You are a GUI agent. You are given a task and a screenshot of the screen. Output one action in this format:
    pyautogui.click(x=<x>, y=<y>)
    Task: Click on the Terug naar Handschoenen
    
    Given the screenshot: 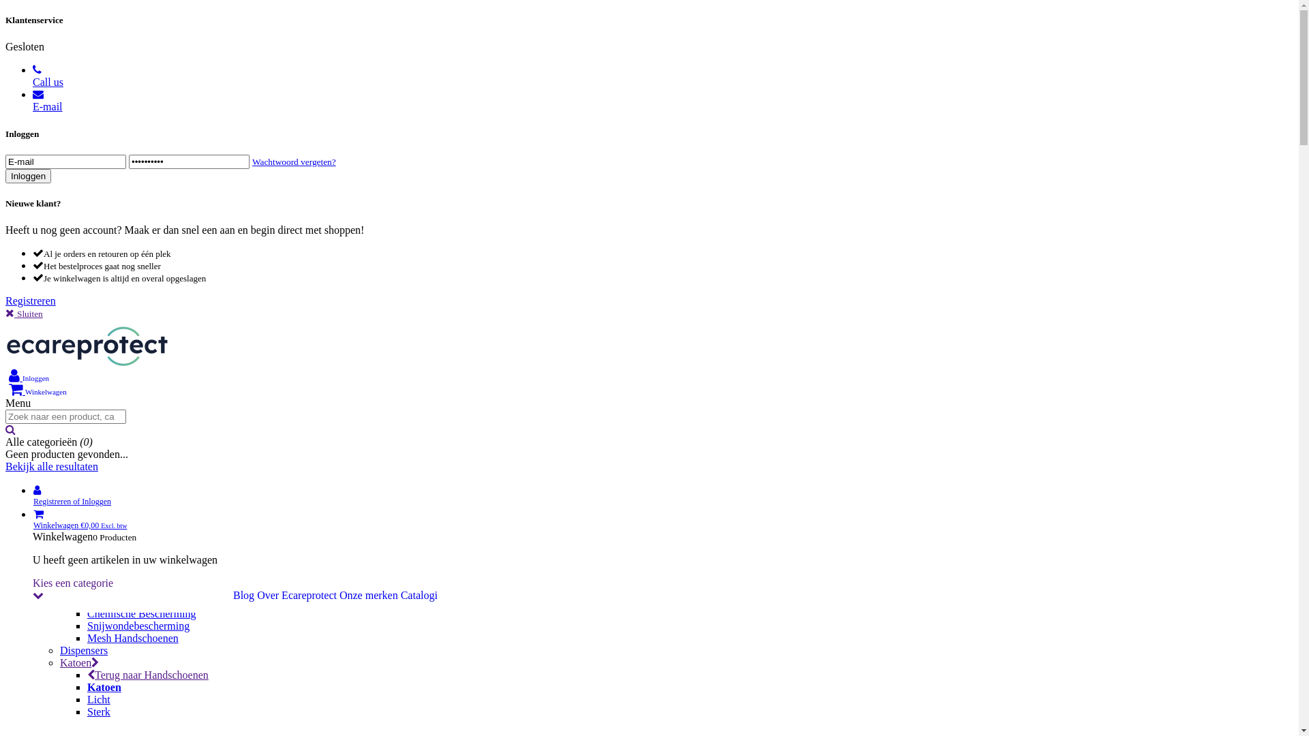 What is the action you would take?
    pyautogui.click(x=148, y=356)
    